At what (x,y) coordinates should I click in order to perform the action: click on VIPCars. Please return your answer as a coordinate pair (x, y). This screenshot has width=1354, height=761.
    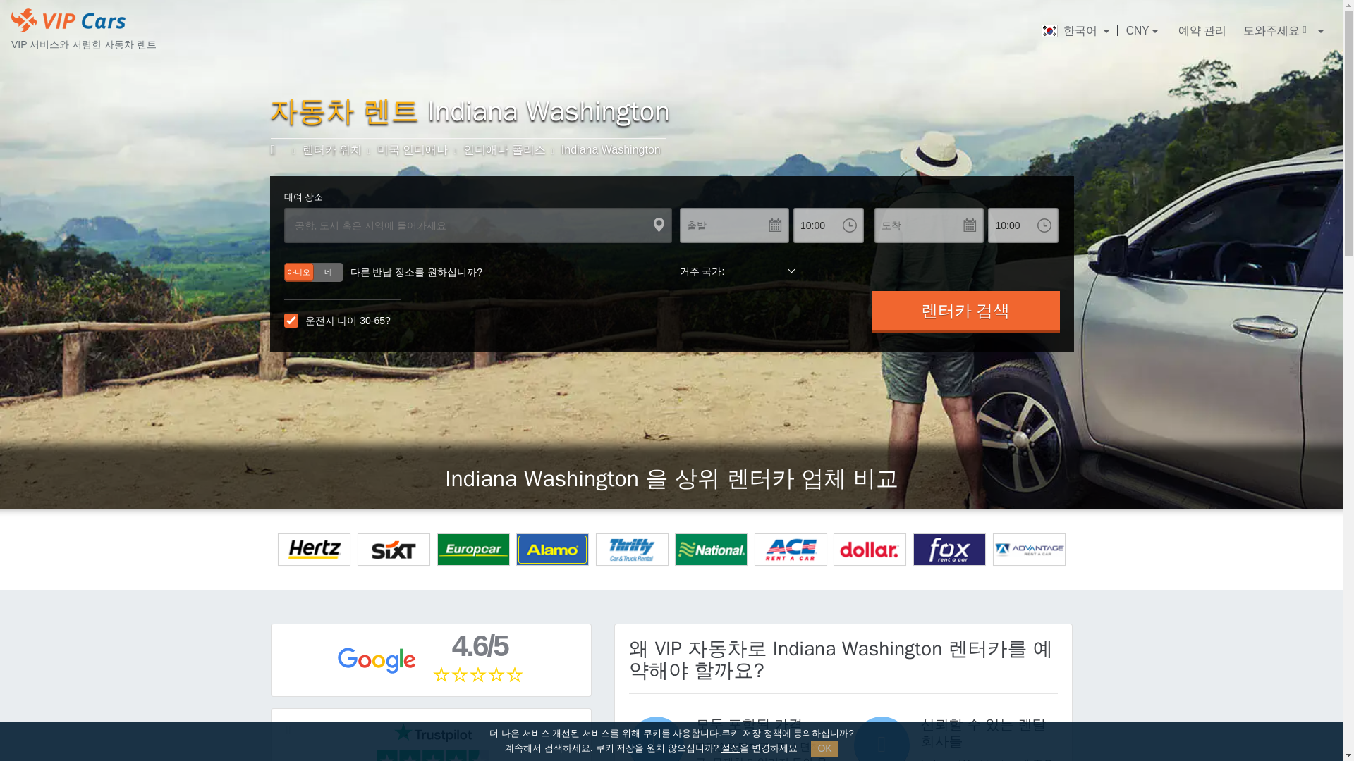
    Looking at the image, I should click on (279, 149).